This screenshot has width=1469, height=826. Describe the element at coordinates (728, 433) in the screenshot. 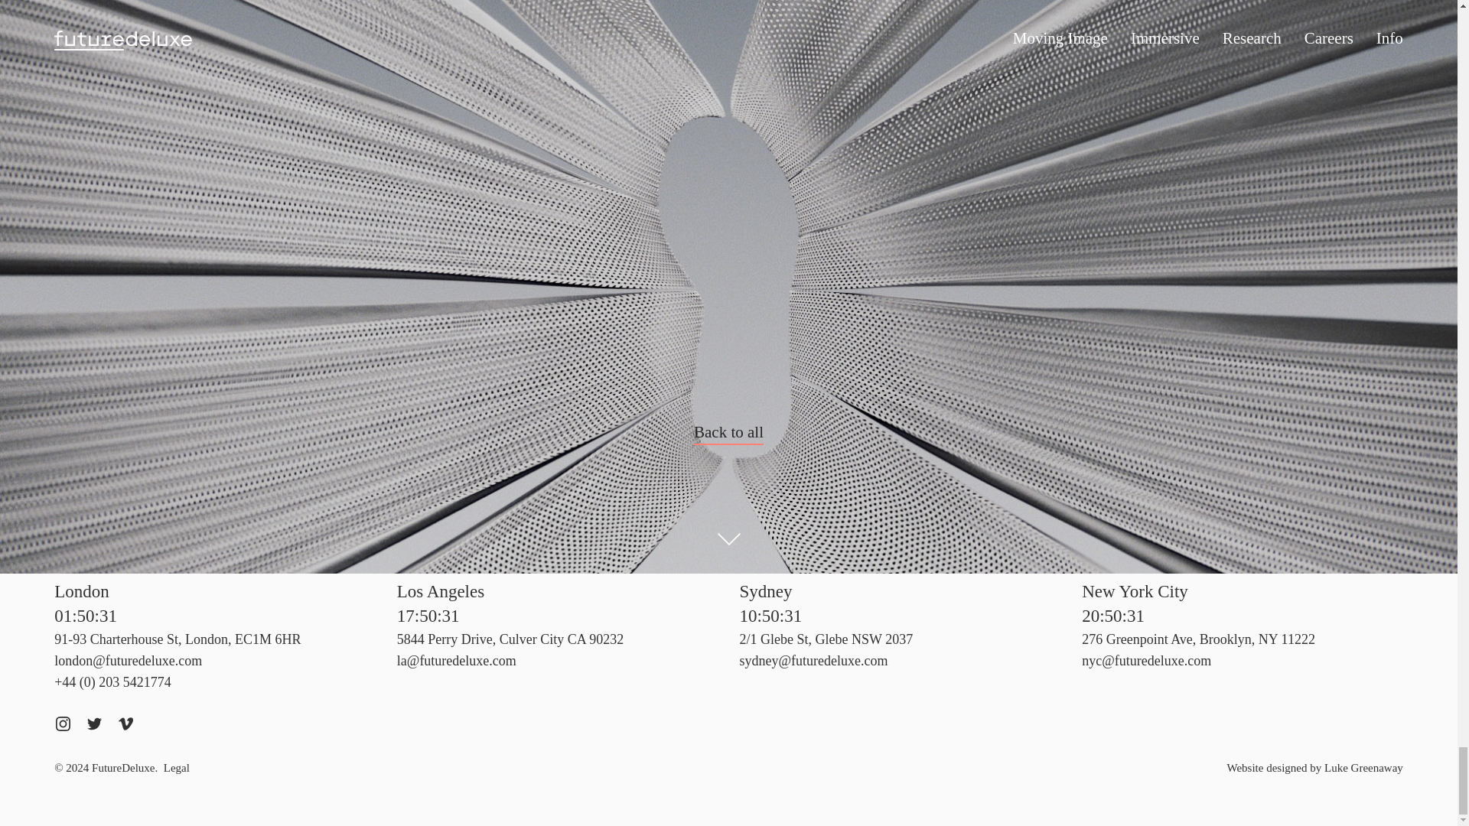

I see `Back to all` at that location.